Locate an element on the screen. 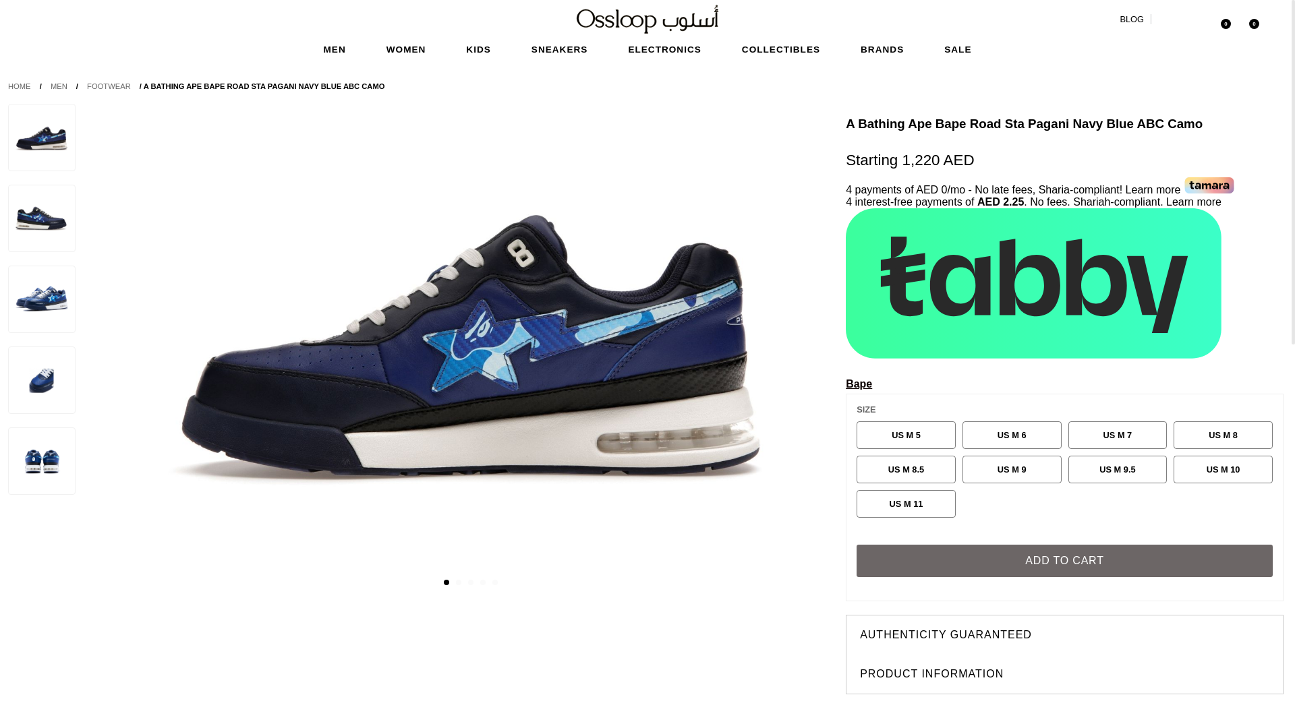  WOMEN is located at coordinates (406, 49).